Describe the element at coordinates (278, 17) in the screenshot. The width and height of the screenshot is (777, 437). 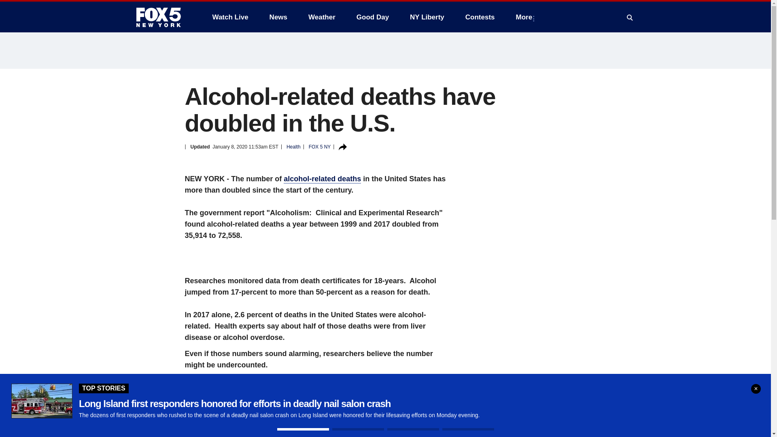
I see `News` at that location.